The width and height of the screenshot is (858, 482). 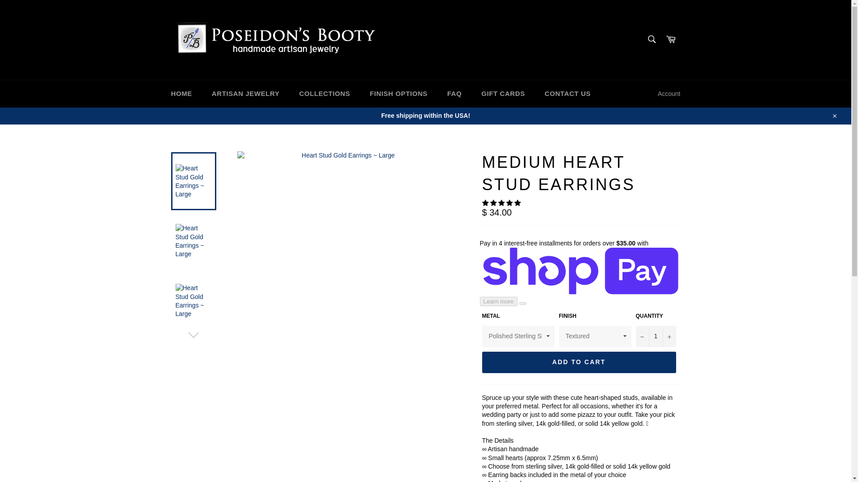 What do you see at coordinates (503, 94) in the screenshot?
I see `GIFT CARDS` at bounding box center [503, 94].